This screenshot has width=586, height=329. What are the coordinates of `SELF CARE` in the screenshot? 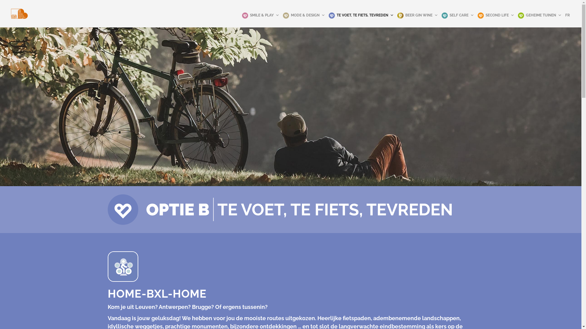 It's located at (458, 15).